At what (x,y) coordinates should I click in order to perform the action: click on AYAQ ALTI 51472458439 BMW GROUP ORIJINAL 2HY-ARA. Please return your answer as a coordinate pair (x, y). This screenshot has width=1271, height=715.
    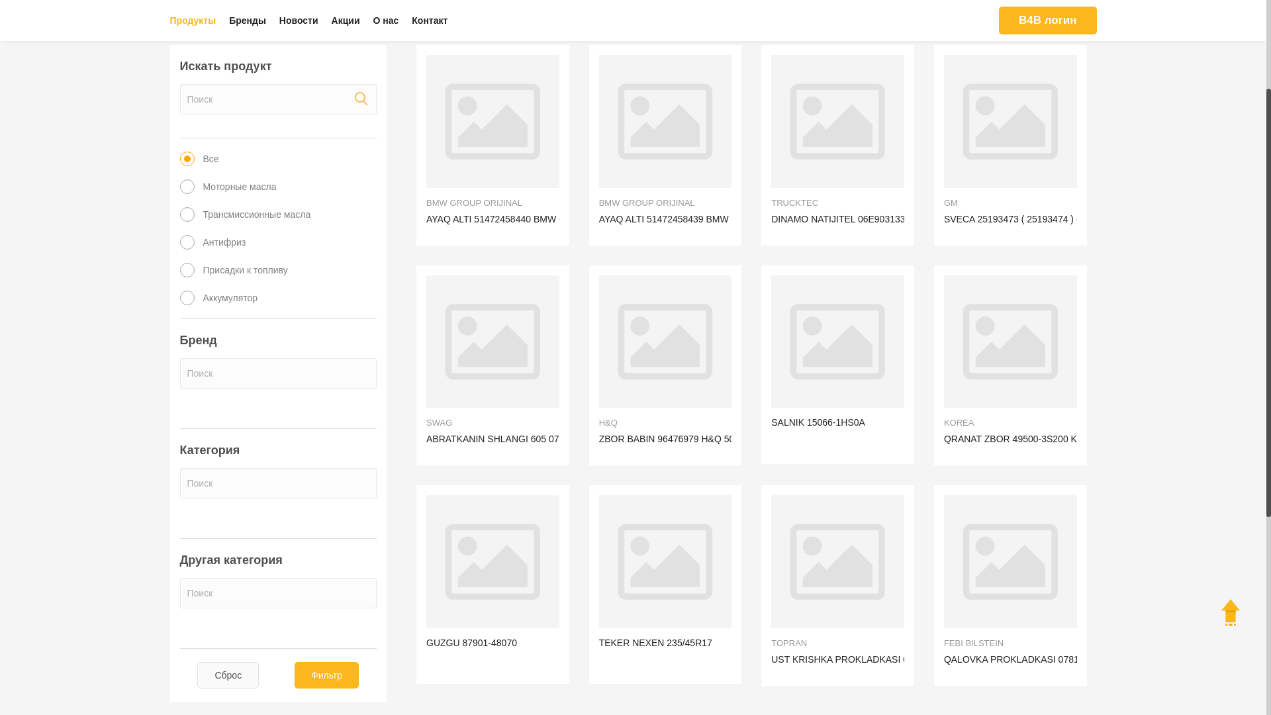
    Looking at the image, I should click on (726, 367).